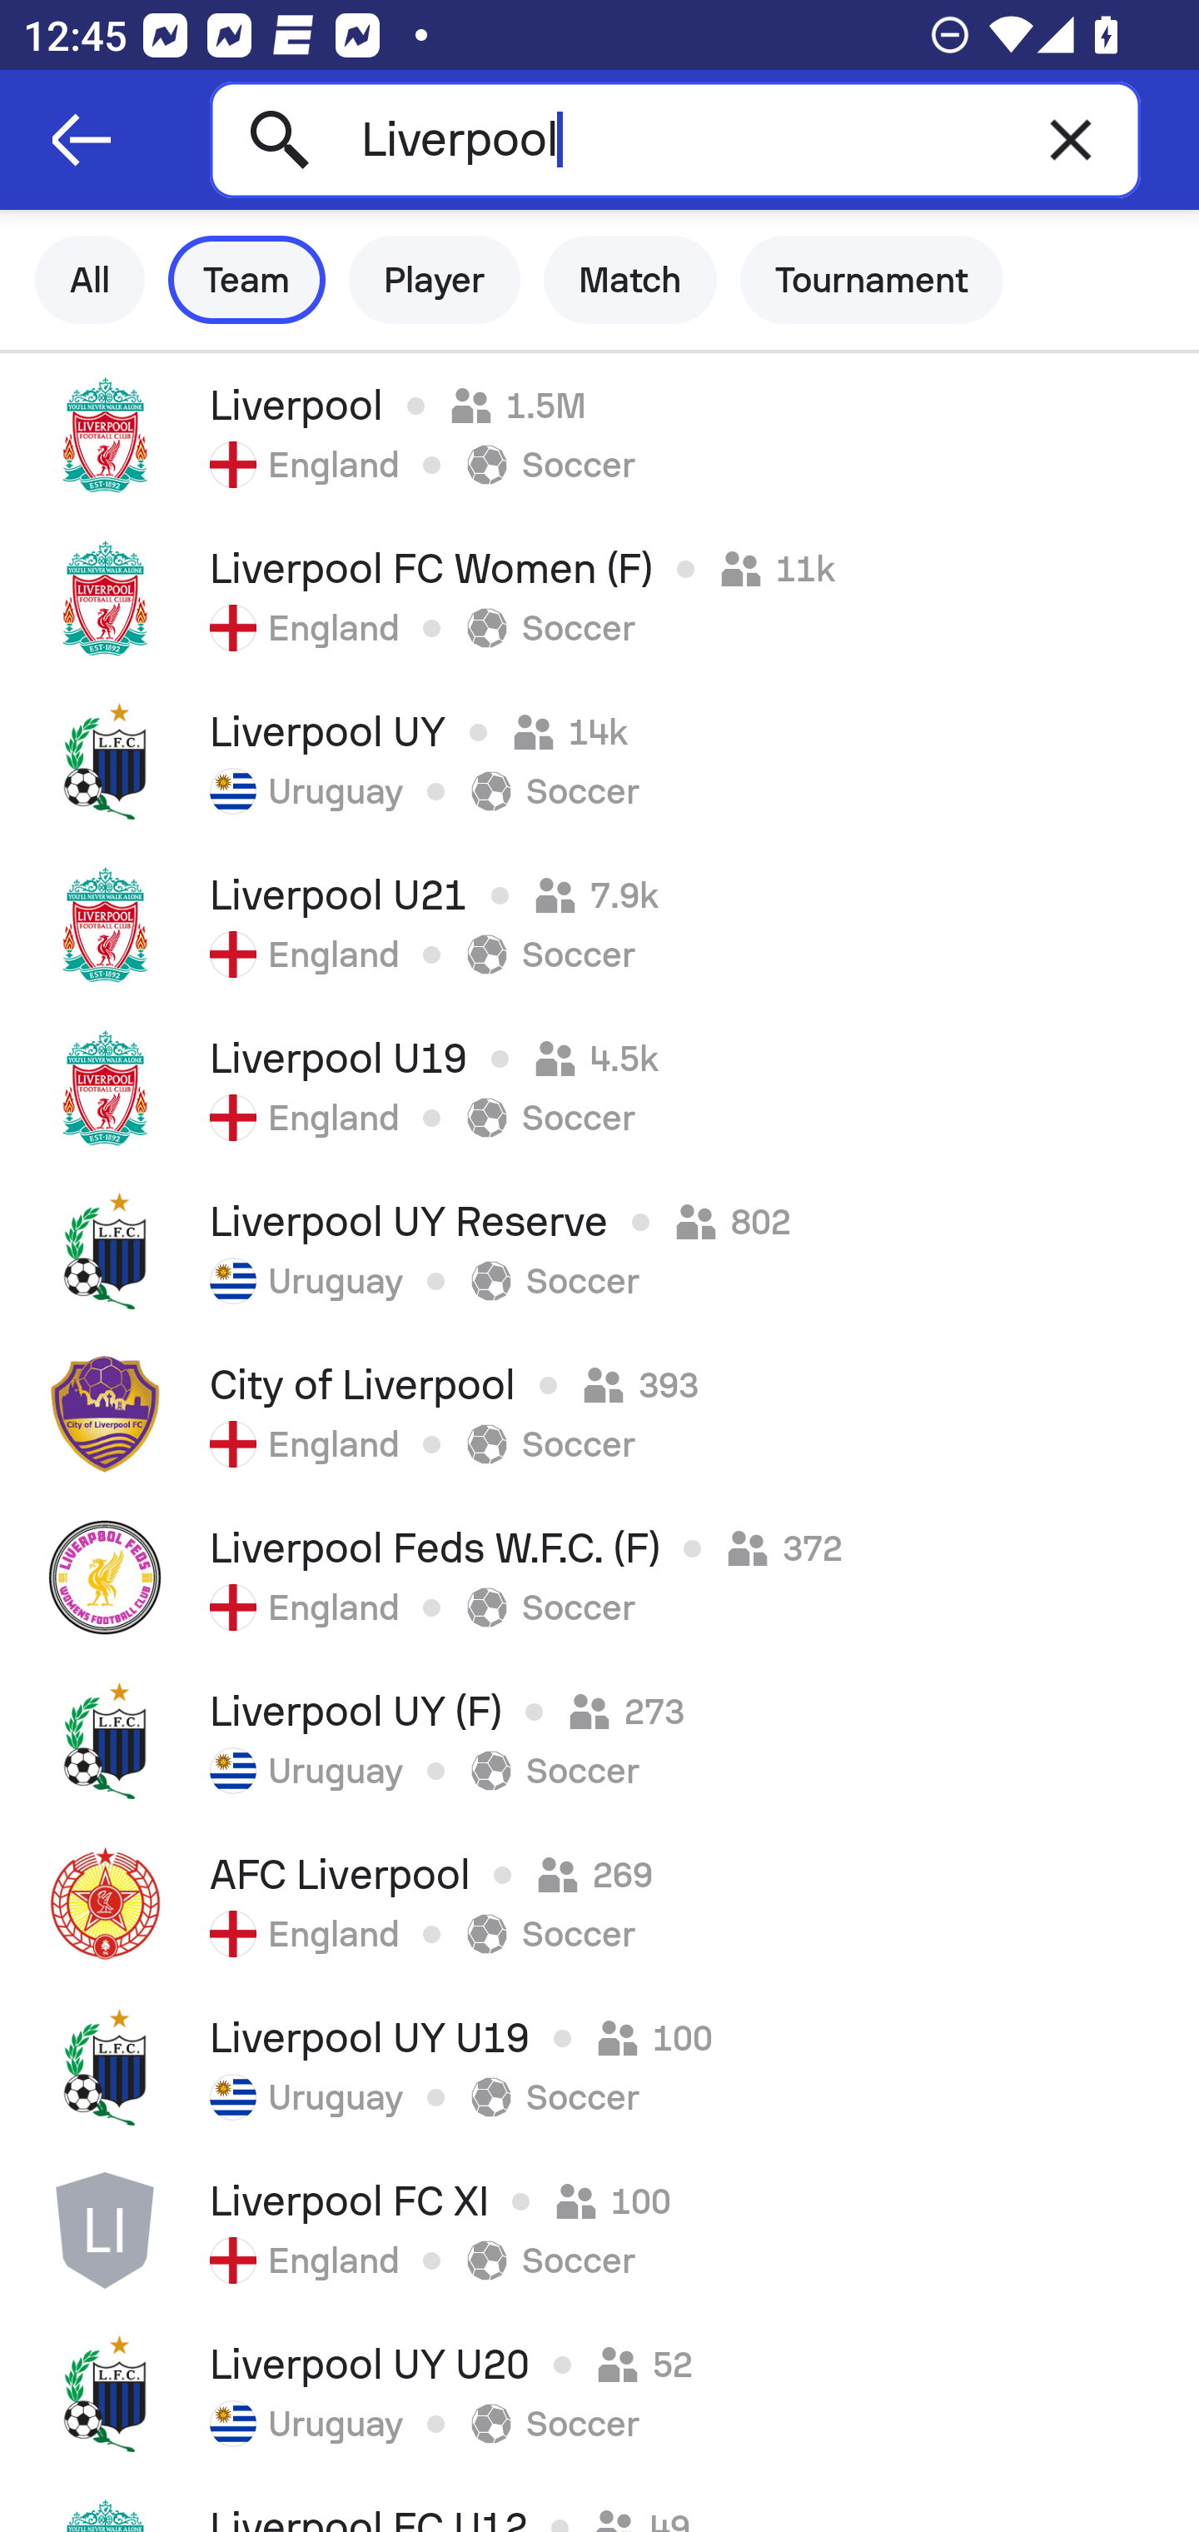  Describe the element at coordinates (599, 1578) in the screenshot. I see `Liverpool Feds W.F.C. (F) 372 England Soccer` at that location.